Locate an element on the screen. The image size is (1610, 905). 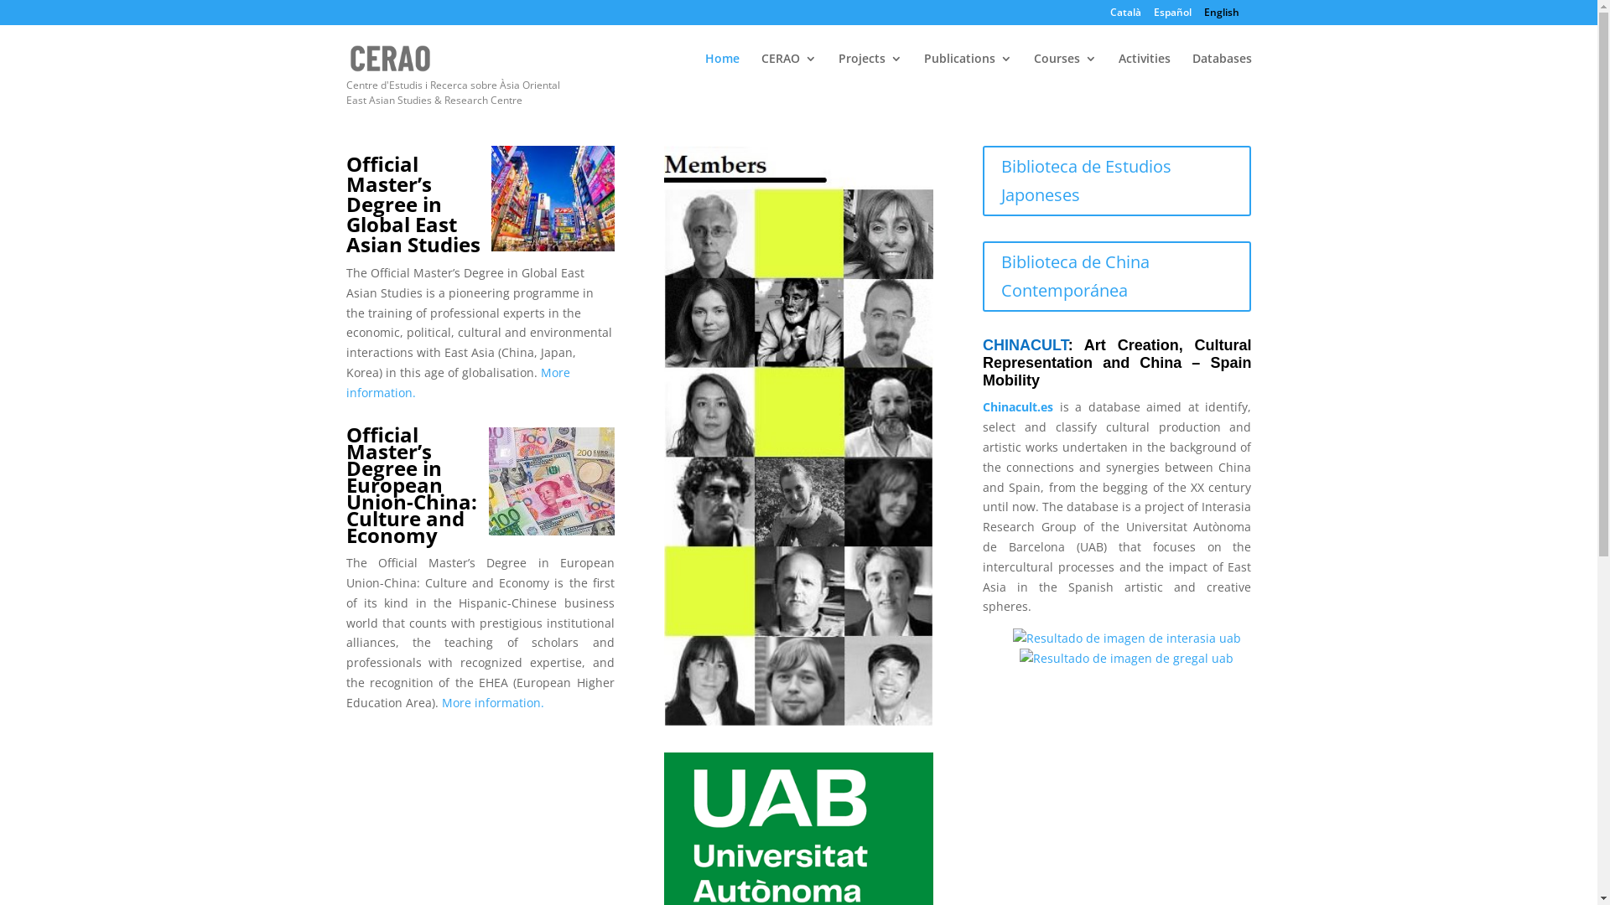
Courses is located at coordinates (1065, 72).